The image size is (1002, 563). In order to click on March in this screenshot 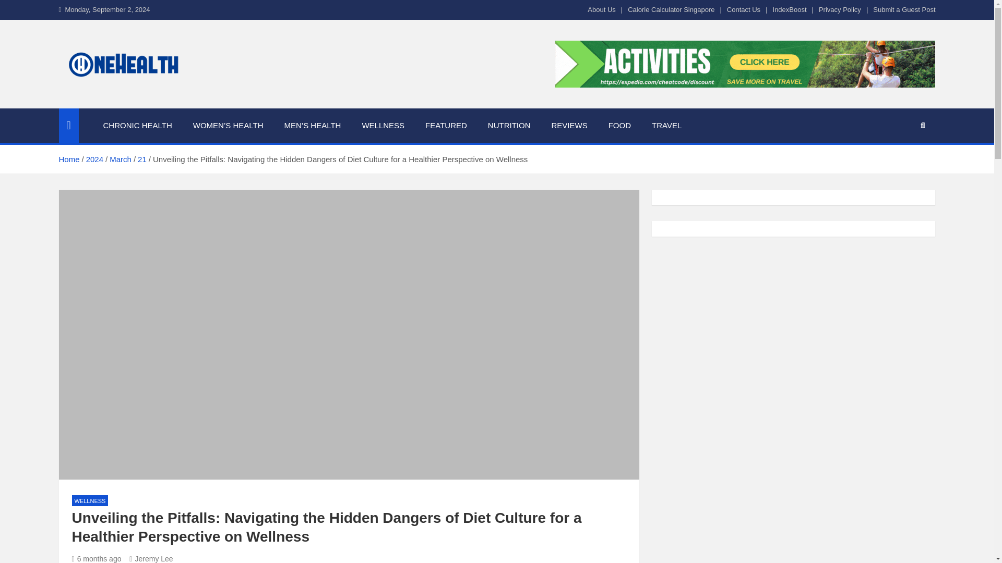, I will do `click(120, 160)`.